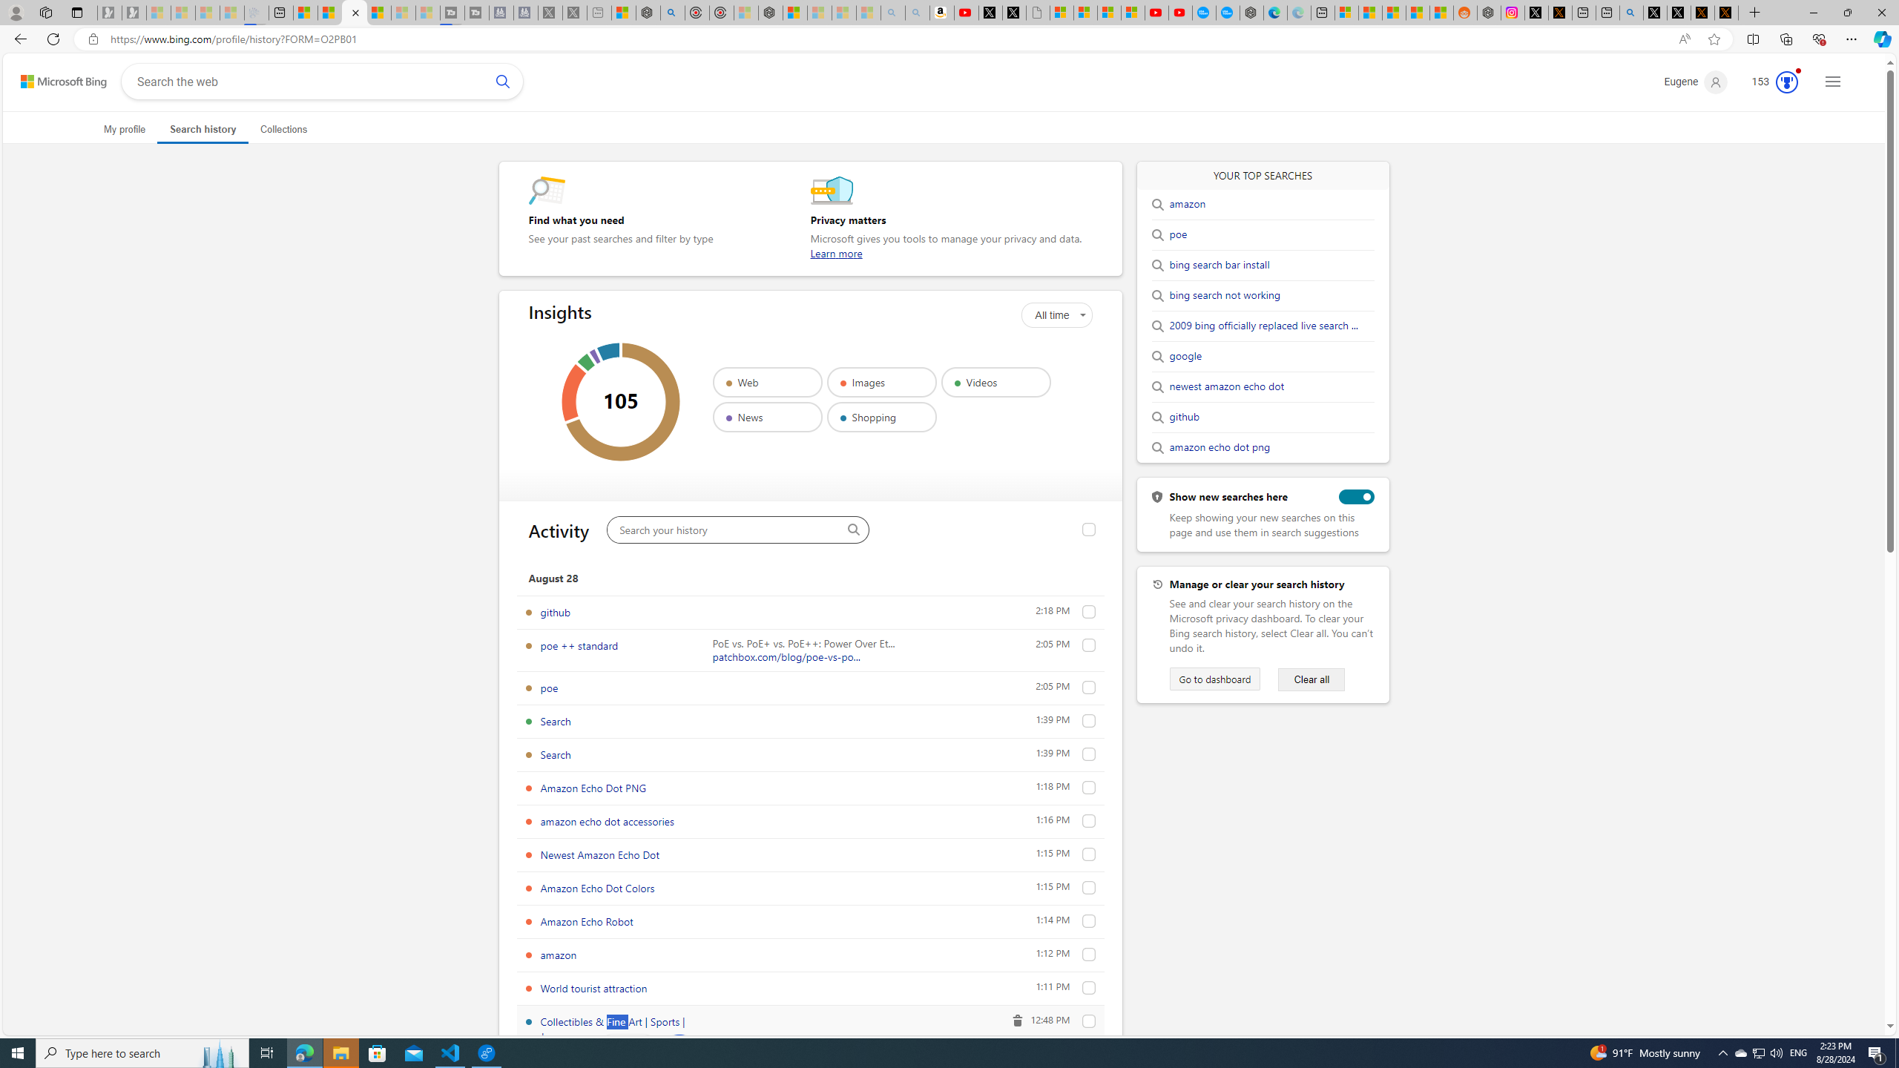 The image size is (1899, 1068). I want to click on Wildlife - MSN, so click(623, 13).